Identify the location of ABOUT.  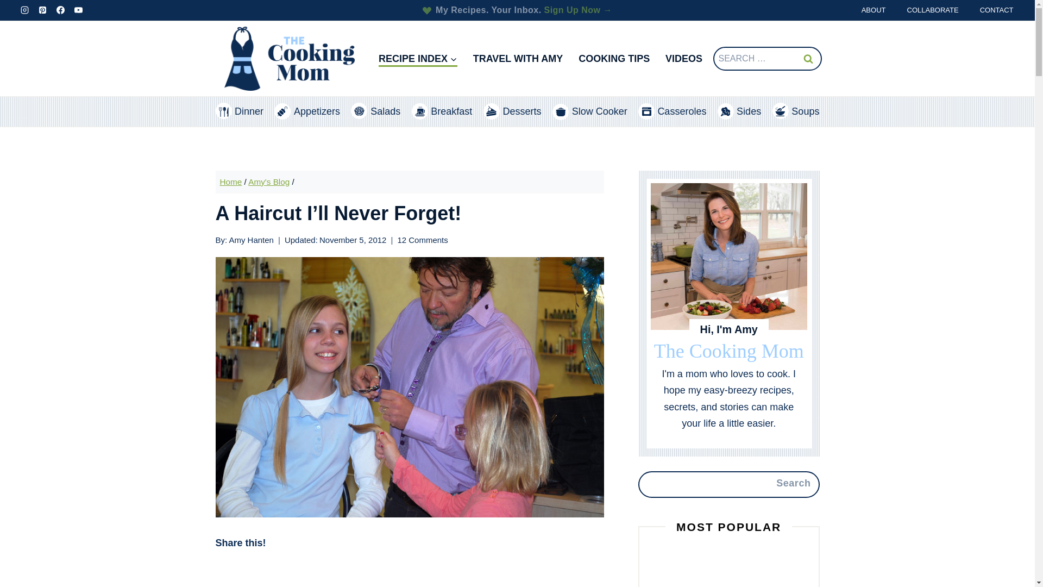
(874, 10).